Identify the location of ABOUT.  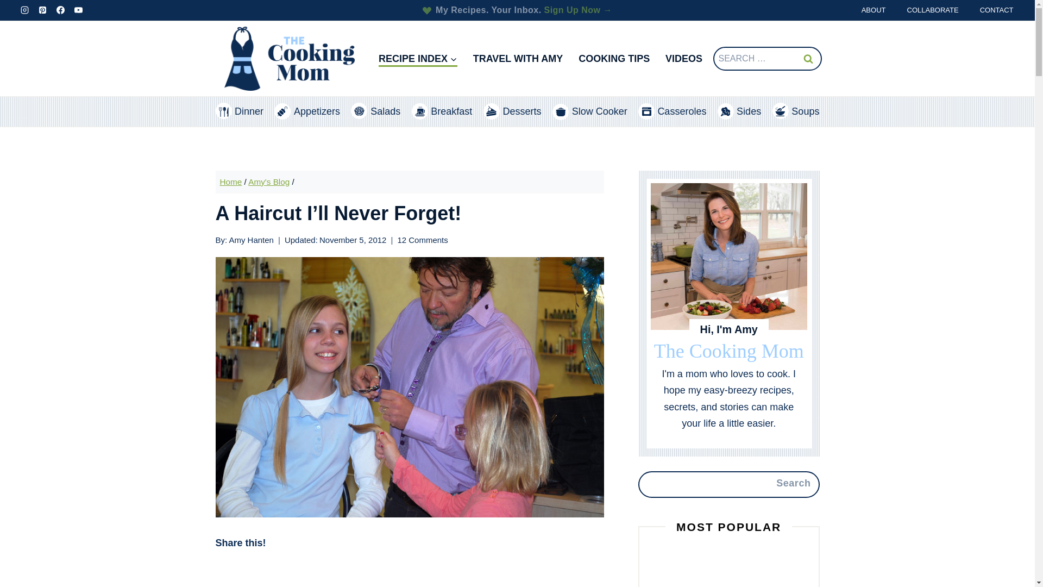
(874, 10).